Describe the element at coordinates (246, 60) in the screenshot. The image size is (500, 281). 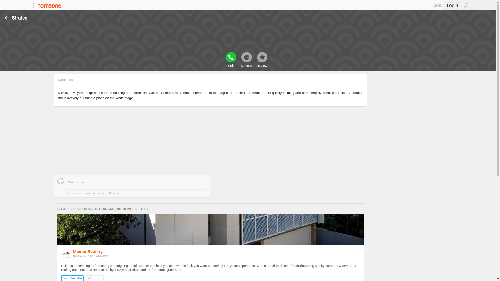
I see `Website` at that location.